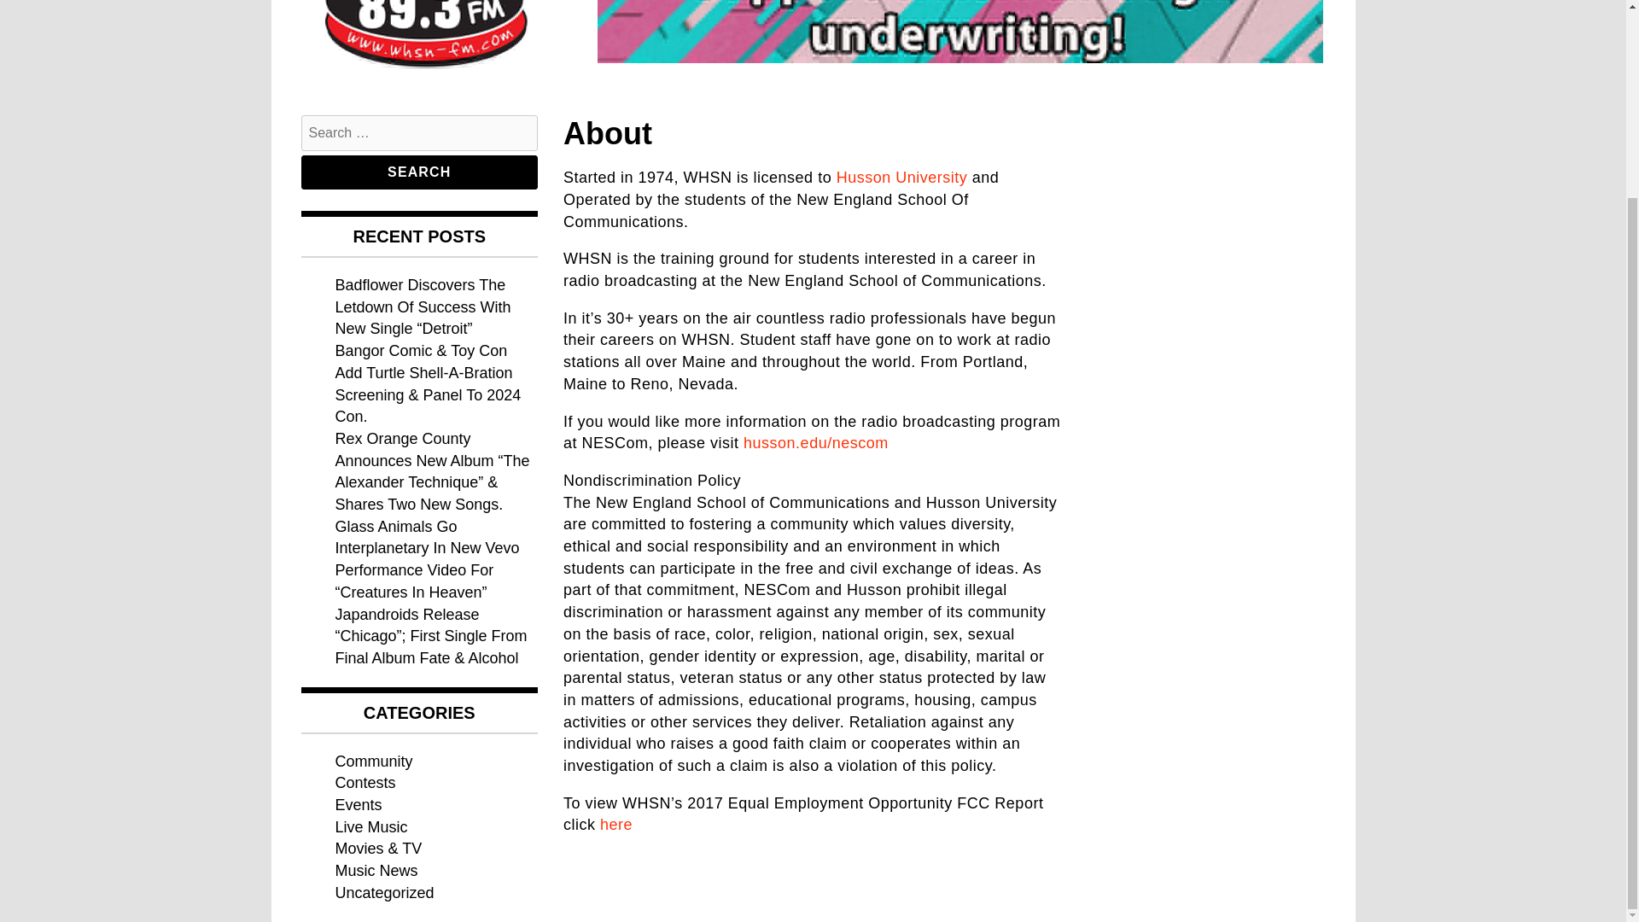 This screenshot has width=1639, height=922. Describe the element at coordinates (358, 804) in the screenshot. I see `Events` at that location.